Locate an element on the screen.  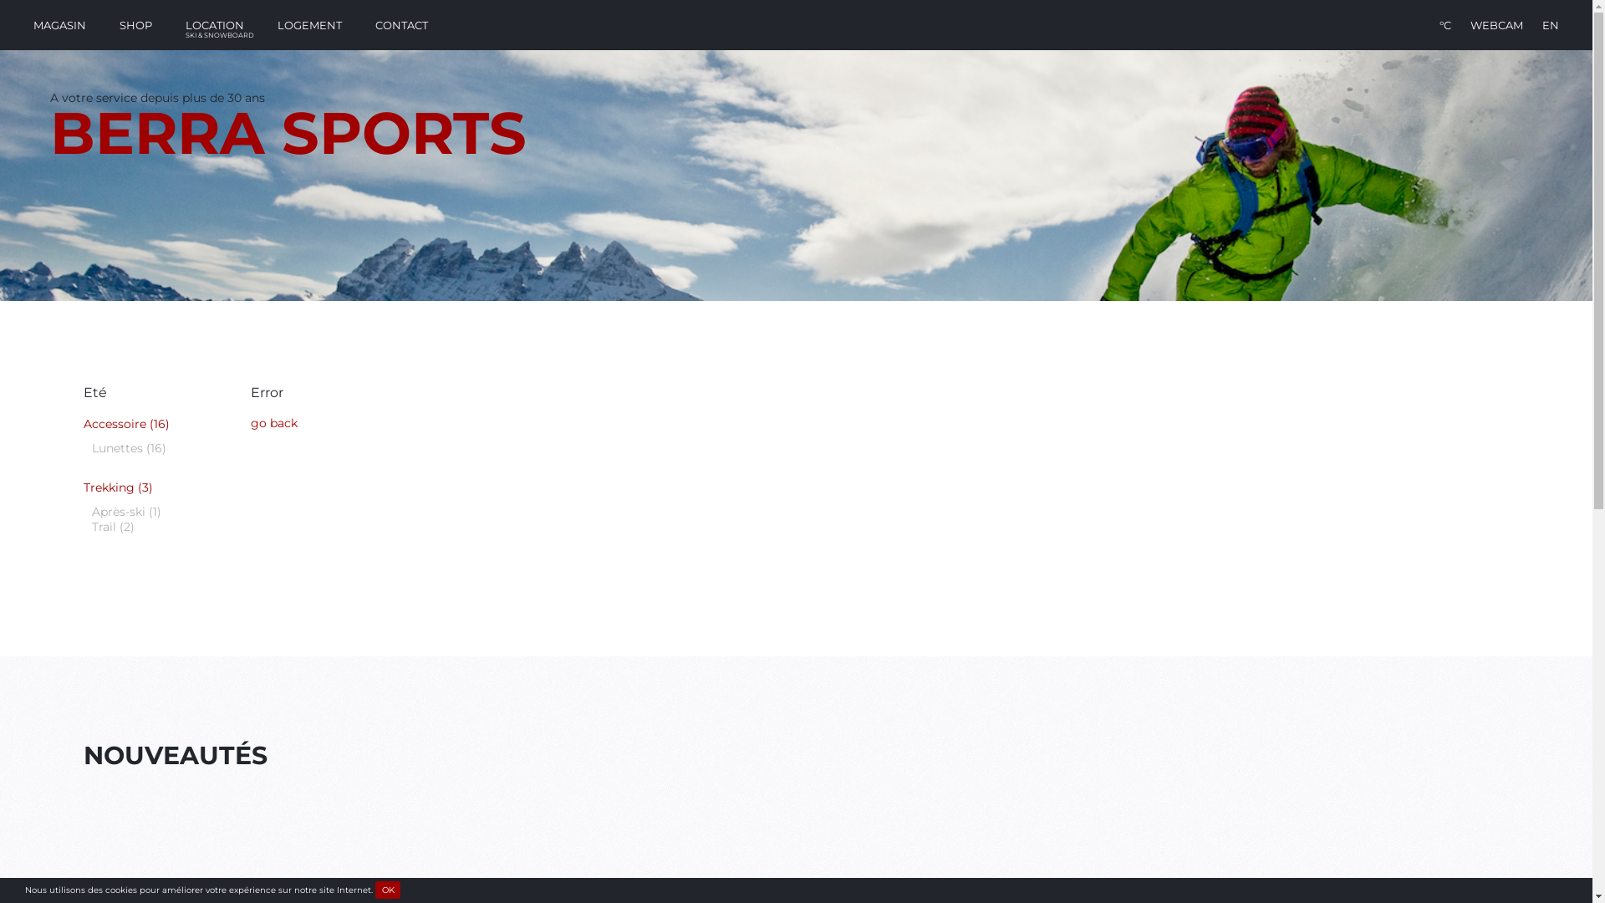
Trail (2) is located at coordinates (114, 527).